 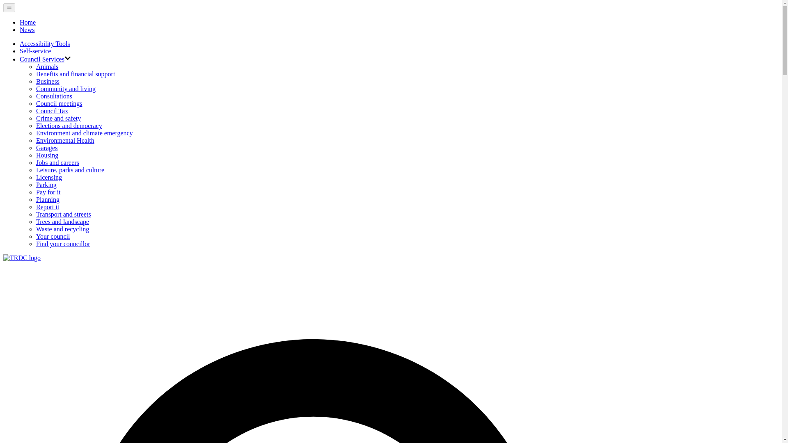 I want to click on Report it, so click(x=48, y=207).